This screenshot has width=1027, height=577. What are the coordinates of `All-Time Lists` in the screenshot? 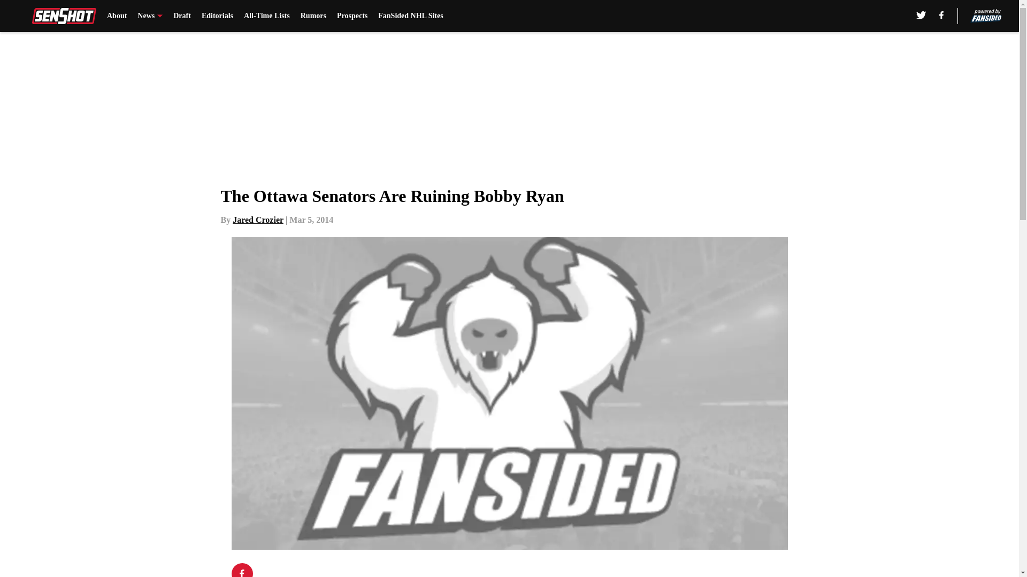 It's located at (266, 16).